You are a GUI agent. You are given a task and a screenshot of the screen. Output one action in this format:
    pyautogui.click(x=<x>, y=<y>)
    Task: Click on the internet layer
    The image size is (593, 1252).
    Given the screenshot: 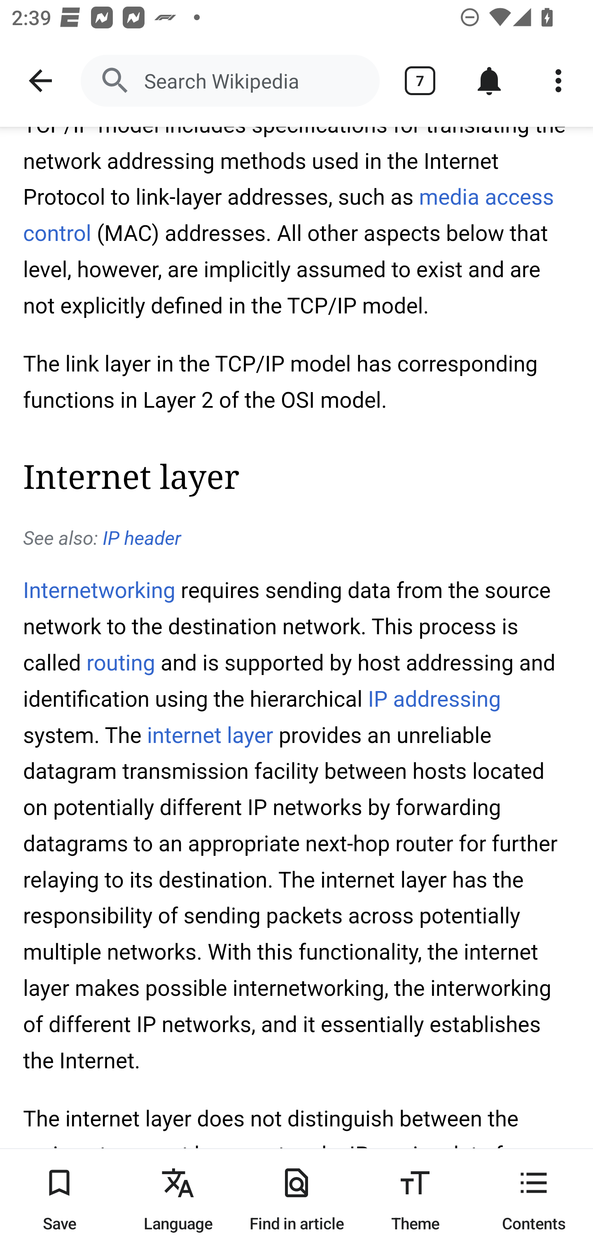 What is the action you would take?
    pyautogui.click(x=209, y=736)
    